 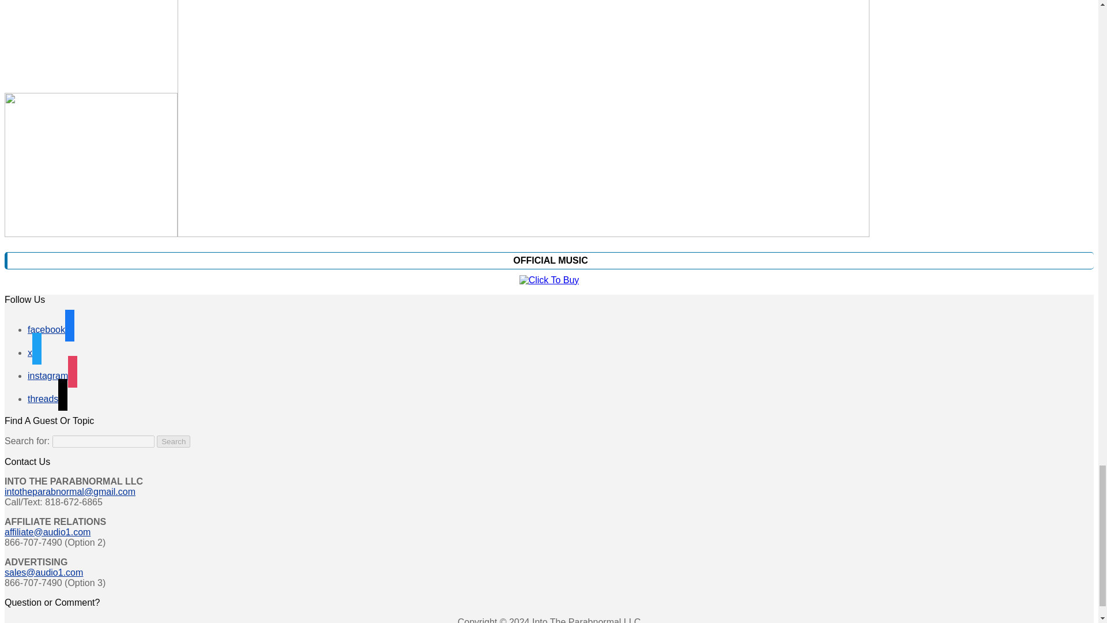 What do you see at coordinates (52, 375) in the screenshot?
I see `instagram` at bounding box center [52, 375].